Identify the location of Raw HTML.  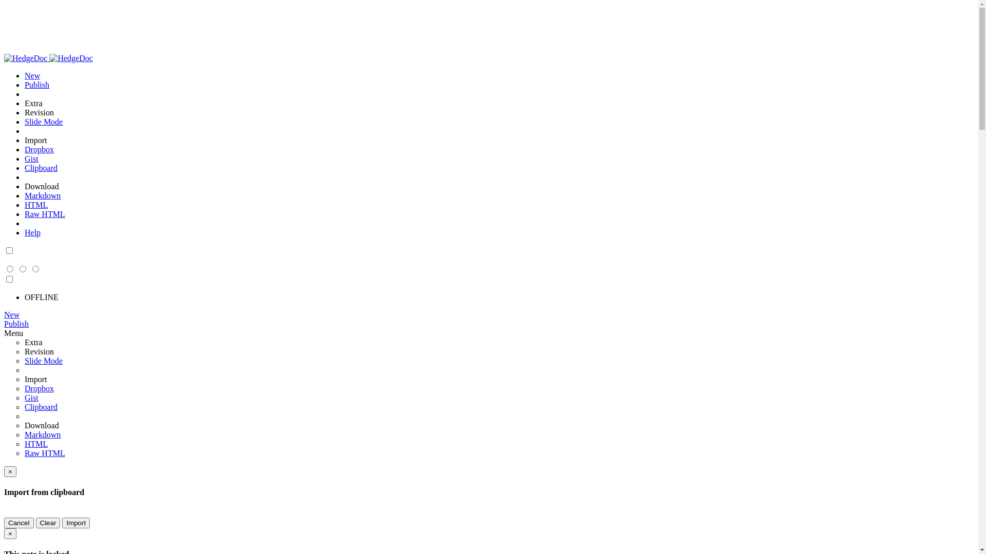
(45, 453).